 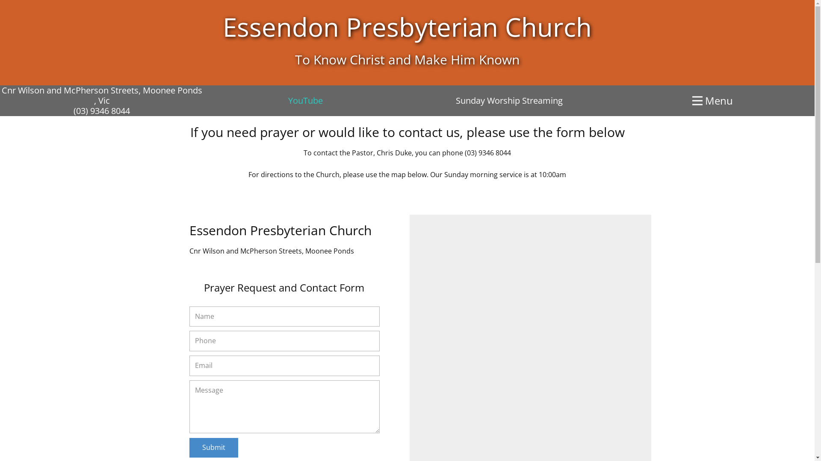 What do you see at coordinates (407, 27) in the screenshot?
I see `Essendon Presbyterian Church` at bounding box center [407, 27].